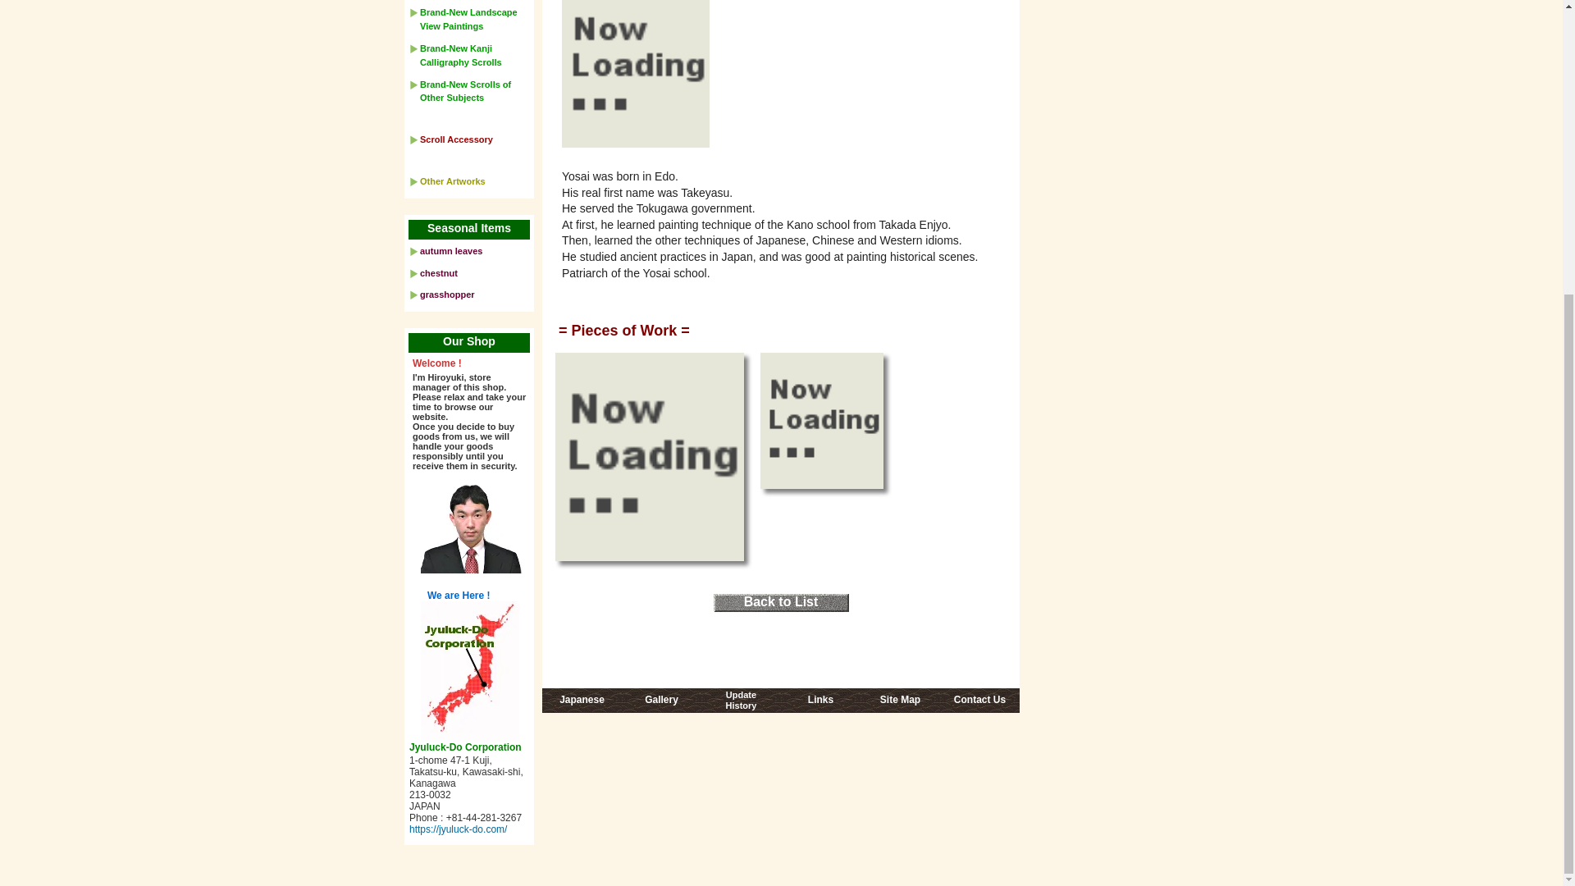  I want to click on Back to List, so click(451, 251).